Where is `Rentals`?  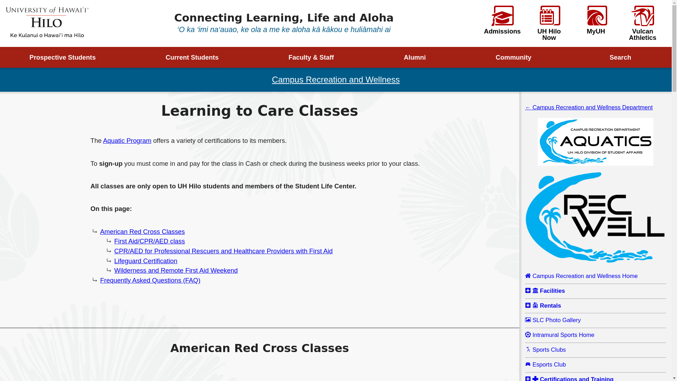 Rentals is located at coordinates (596, 306).